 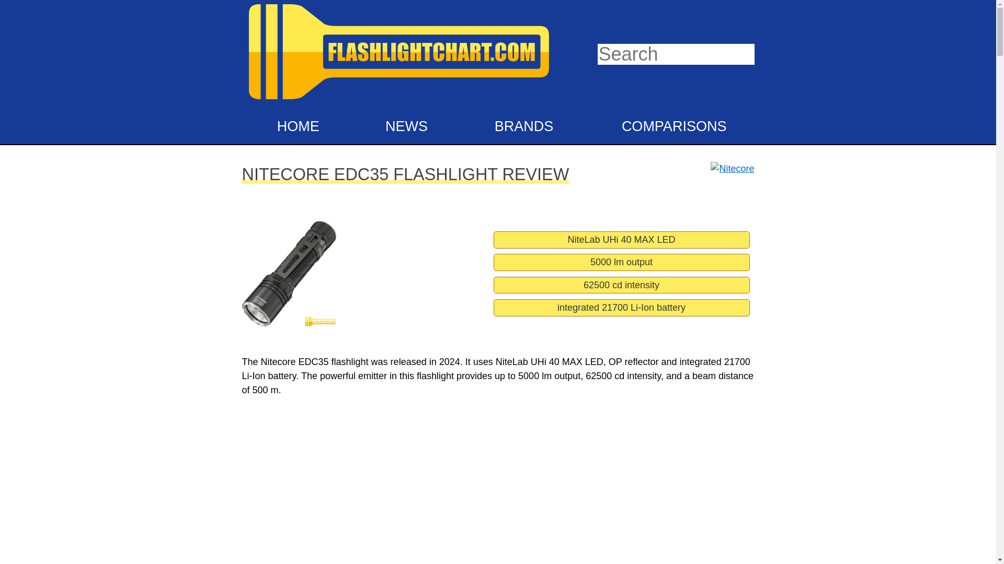 What do you see at coordinates (296, 126) in the screenshot?
I see `Home` at bounding box center [296, 126].